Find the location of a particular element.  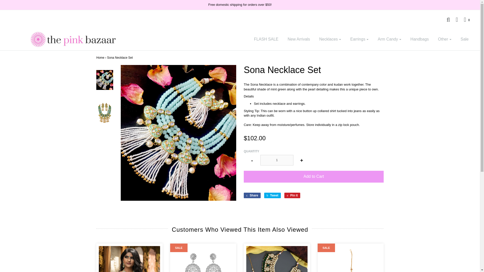

Henna Necklace Set is located at coordinates (277, 259).